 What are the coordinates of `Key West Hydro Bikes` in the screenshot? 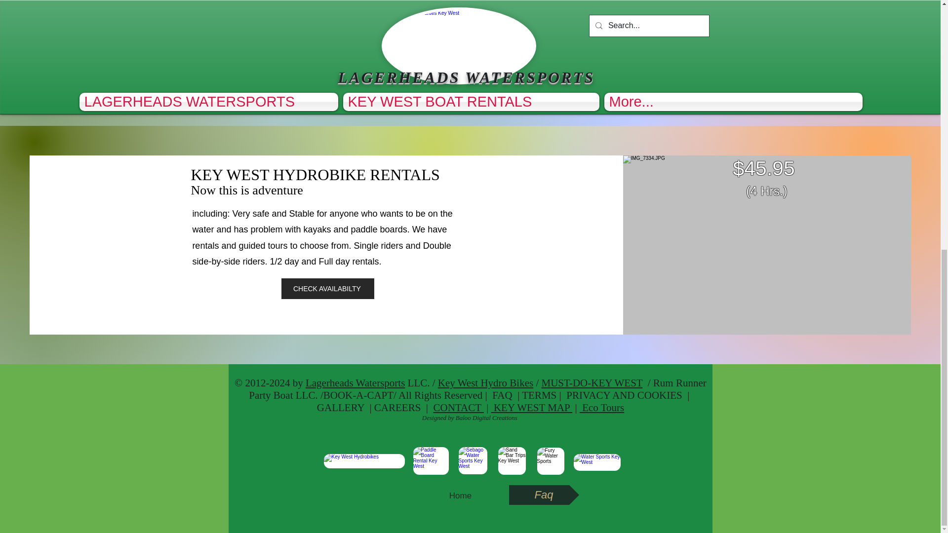 It's located at (485, 383).